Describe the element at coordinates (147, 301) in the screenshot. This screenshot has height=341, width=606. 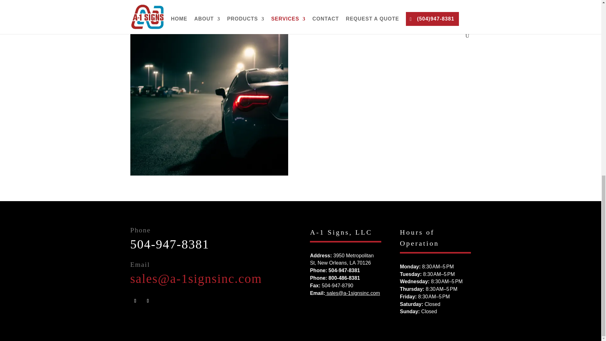
I see `Follow on LinkedIn` at that location.